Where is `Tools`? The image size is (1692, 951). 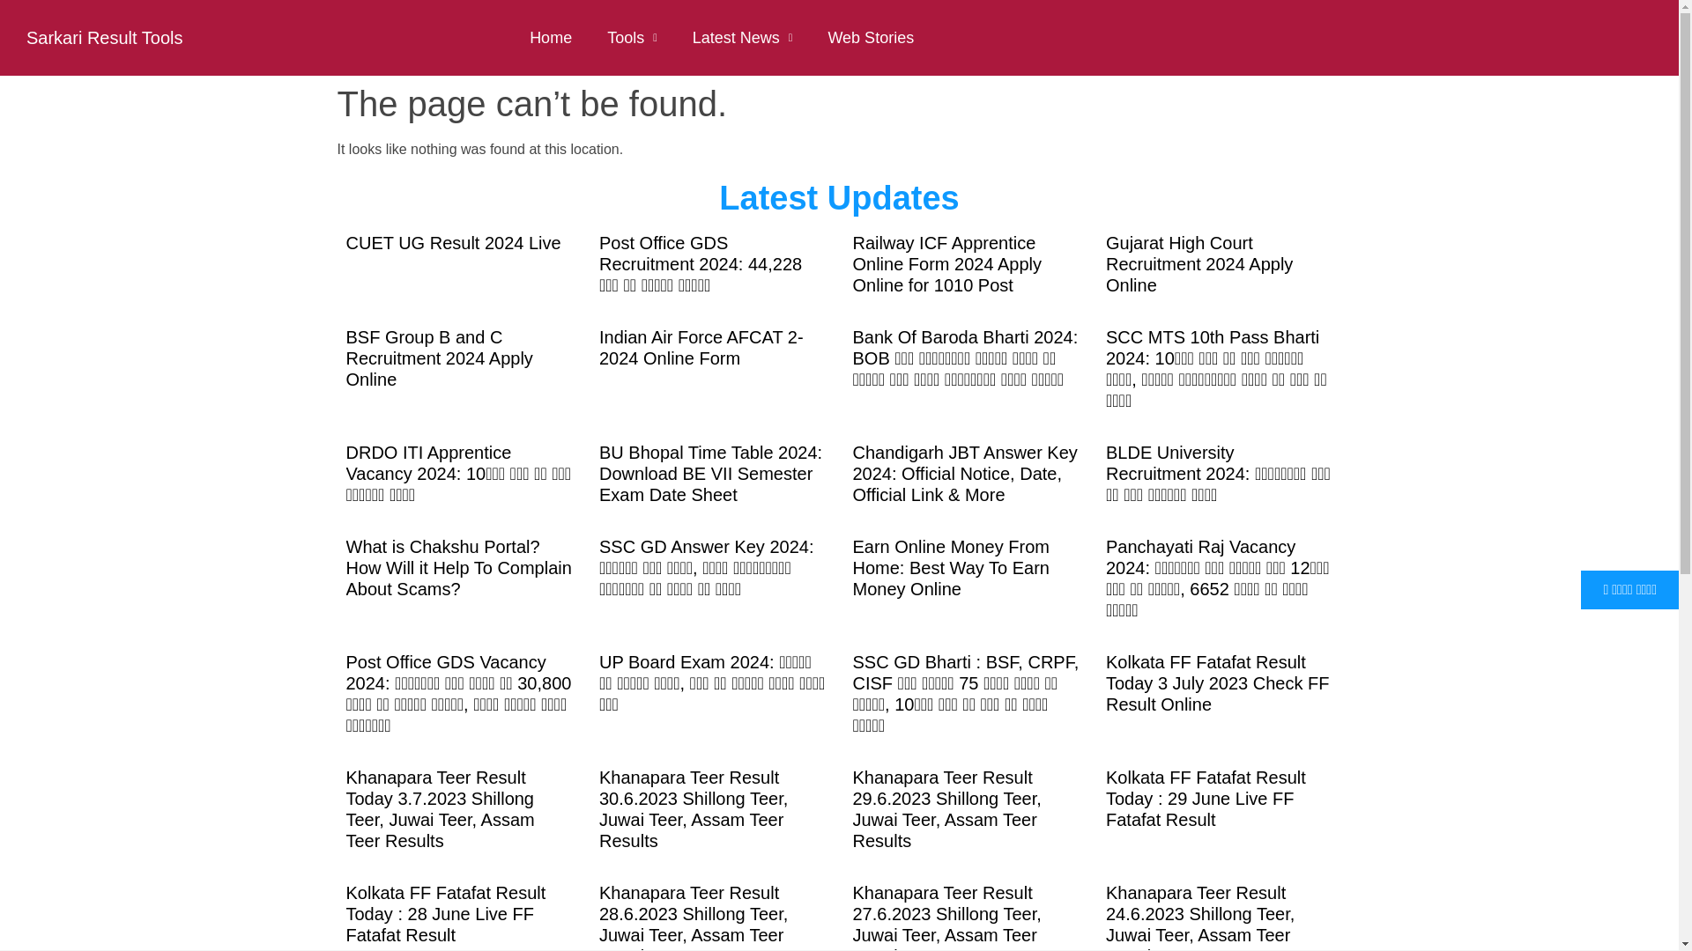 Tools is located at coordinates (632, 37).